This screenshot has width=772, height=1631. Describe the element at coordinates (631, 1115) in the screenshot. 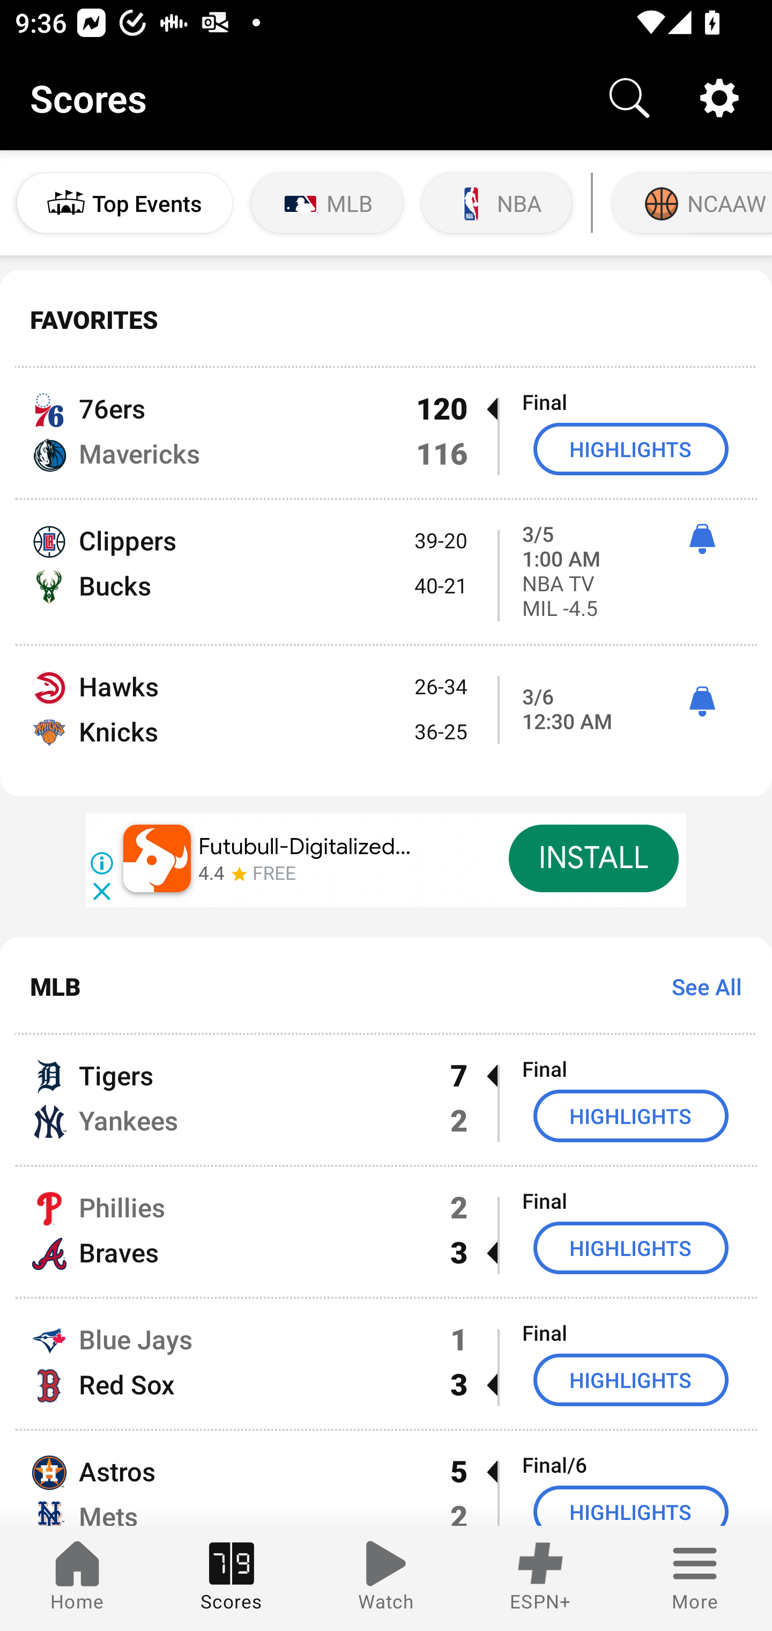

I see `HIGHLIGHTS` at that location.